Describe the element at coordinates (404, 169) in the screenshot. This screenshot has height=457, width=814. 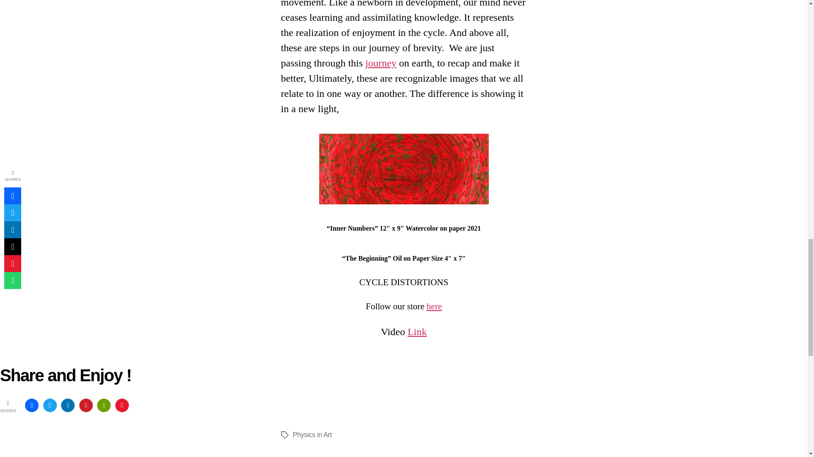
I see `Cycle Distortions` at that location.